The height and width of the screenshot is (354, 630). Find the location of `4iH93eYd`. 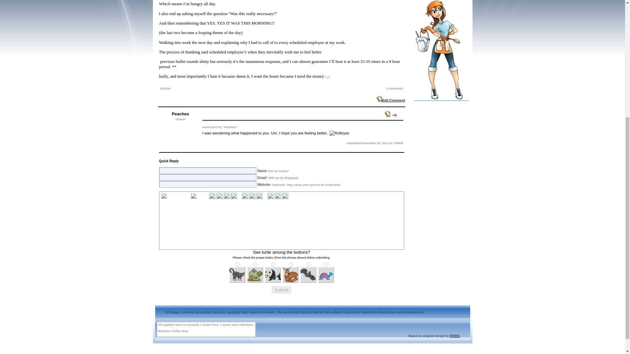

4iH93eYd is located at coordinates (308, 264).